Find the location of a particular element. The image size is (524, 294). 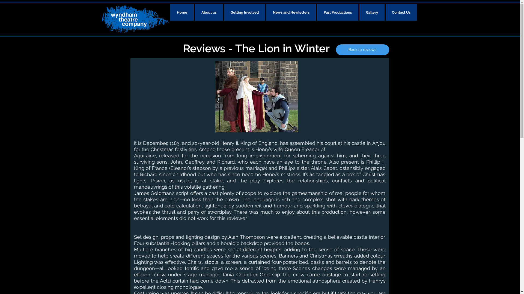

News and Newletters is located at coordinates (291, 13).